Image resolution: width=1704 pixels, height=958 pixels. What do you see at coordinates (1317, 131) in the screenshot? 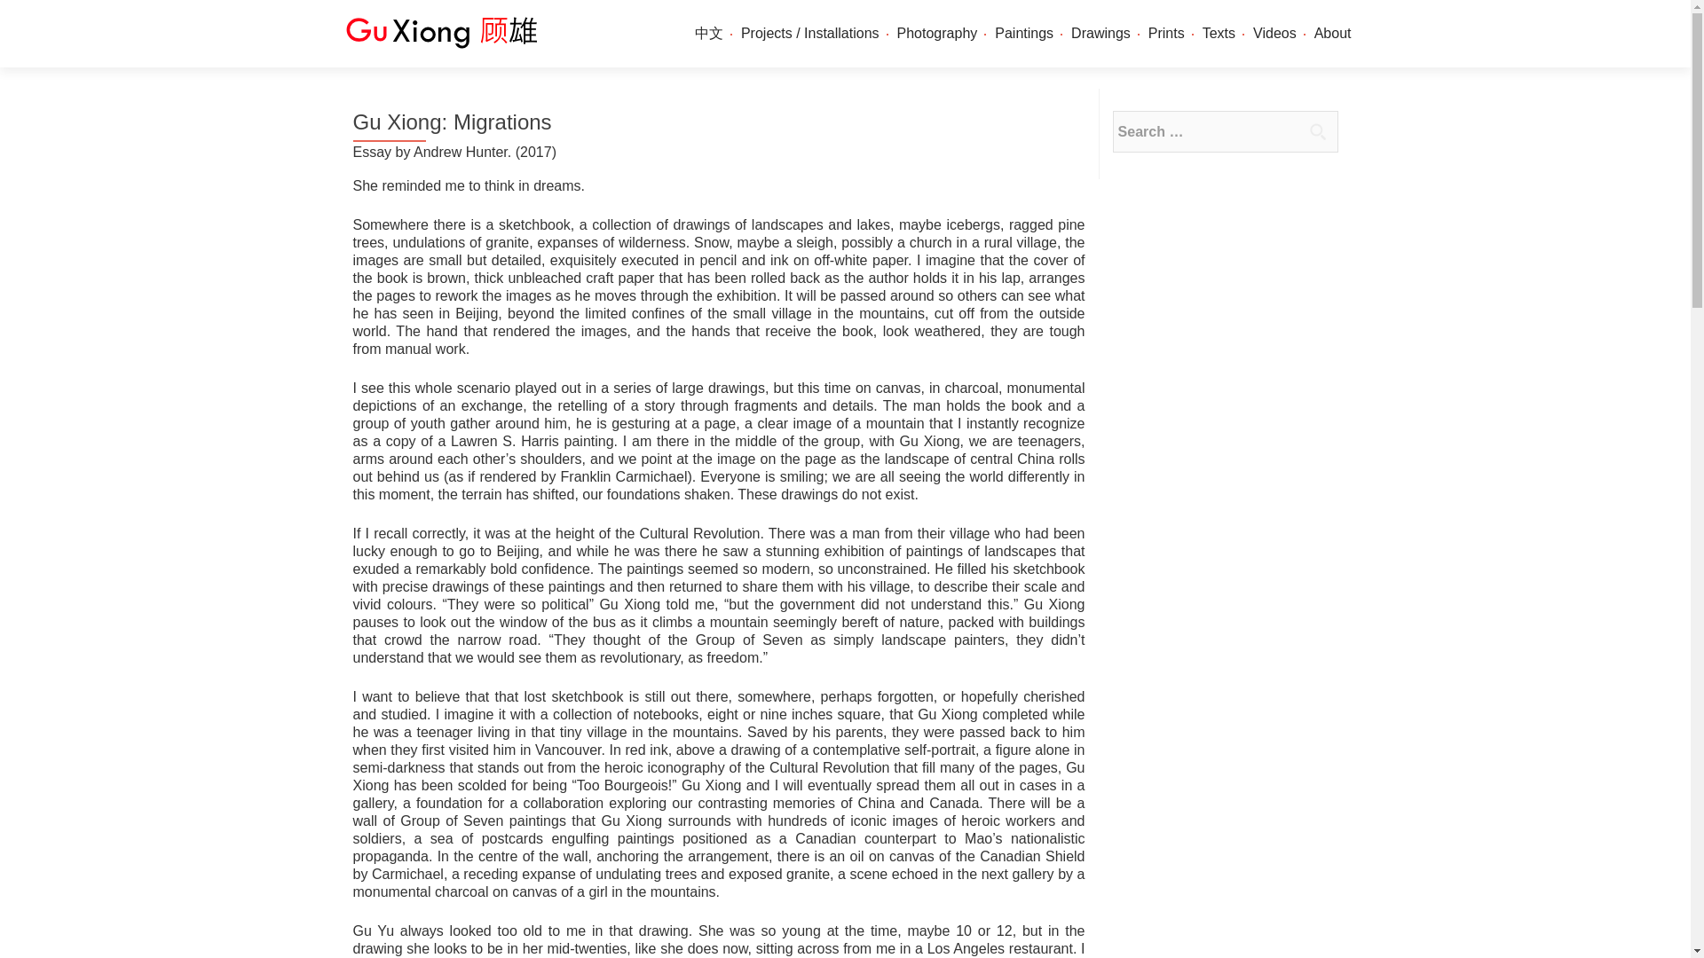
I see `Search` at bounding box center [1317, 131].